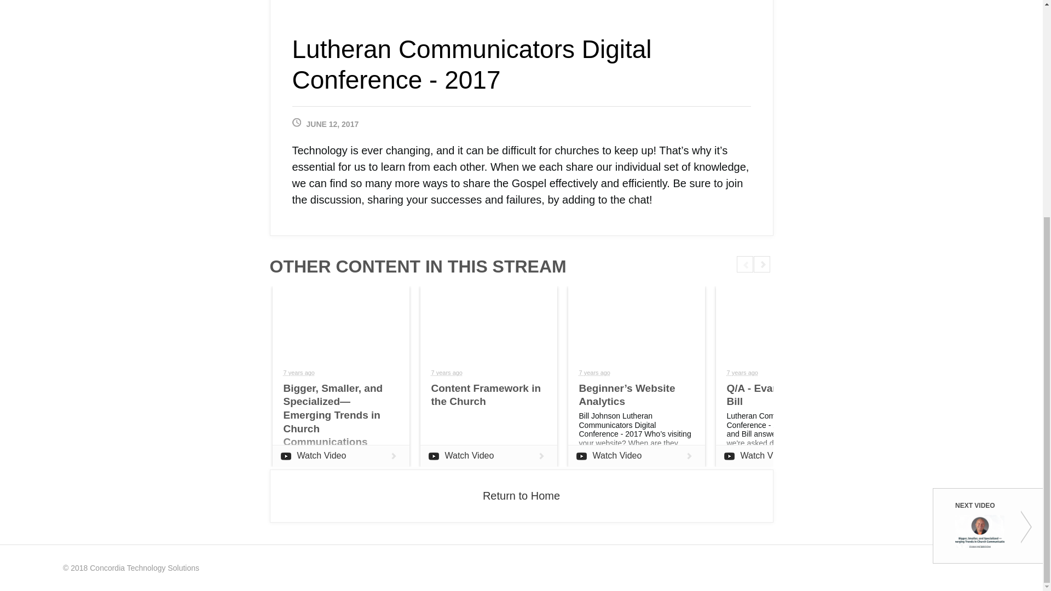  Describe the element at coordinates (447, 372) in the screenshot. I see `2017-06-15T21:30:53` at that location.